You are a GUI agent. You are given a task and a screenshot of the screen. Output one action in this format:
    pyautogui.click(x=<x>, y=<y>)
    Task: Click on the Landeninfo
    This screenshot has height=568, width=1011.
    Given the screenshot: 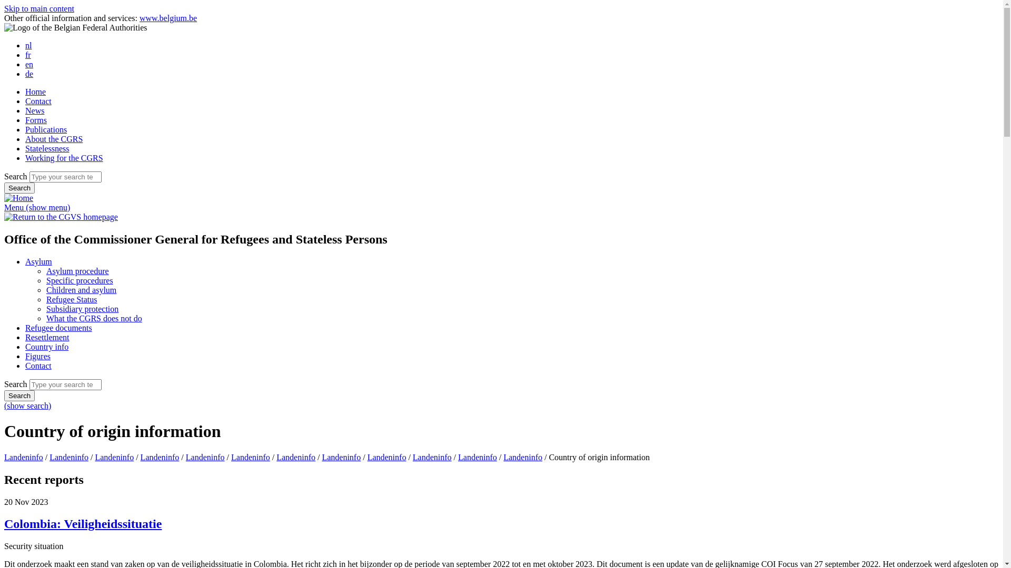 What is the action you would take?
    pyautogui.click(x=296, y=458)
    